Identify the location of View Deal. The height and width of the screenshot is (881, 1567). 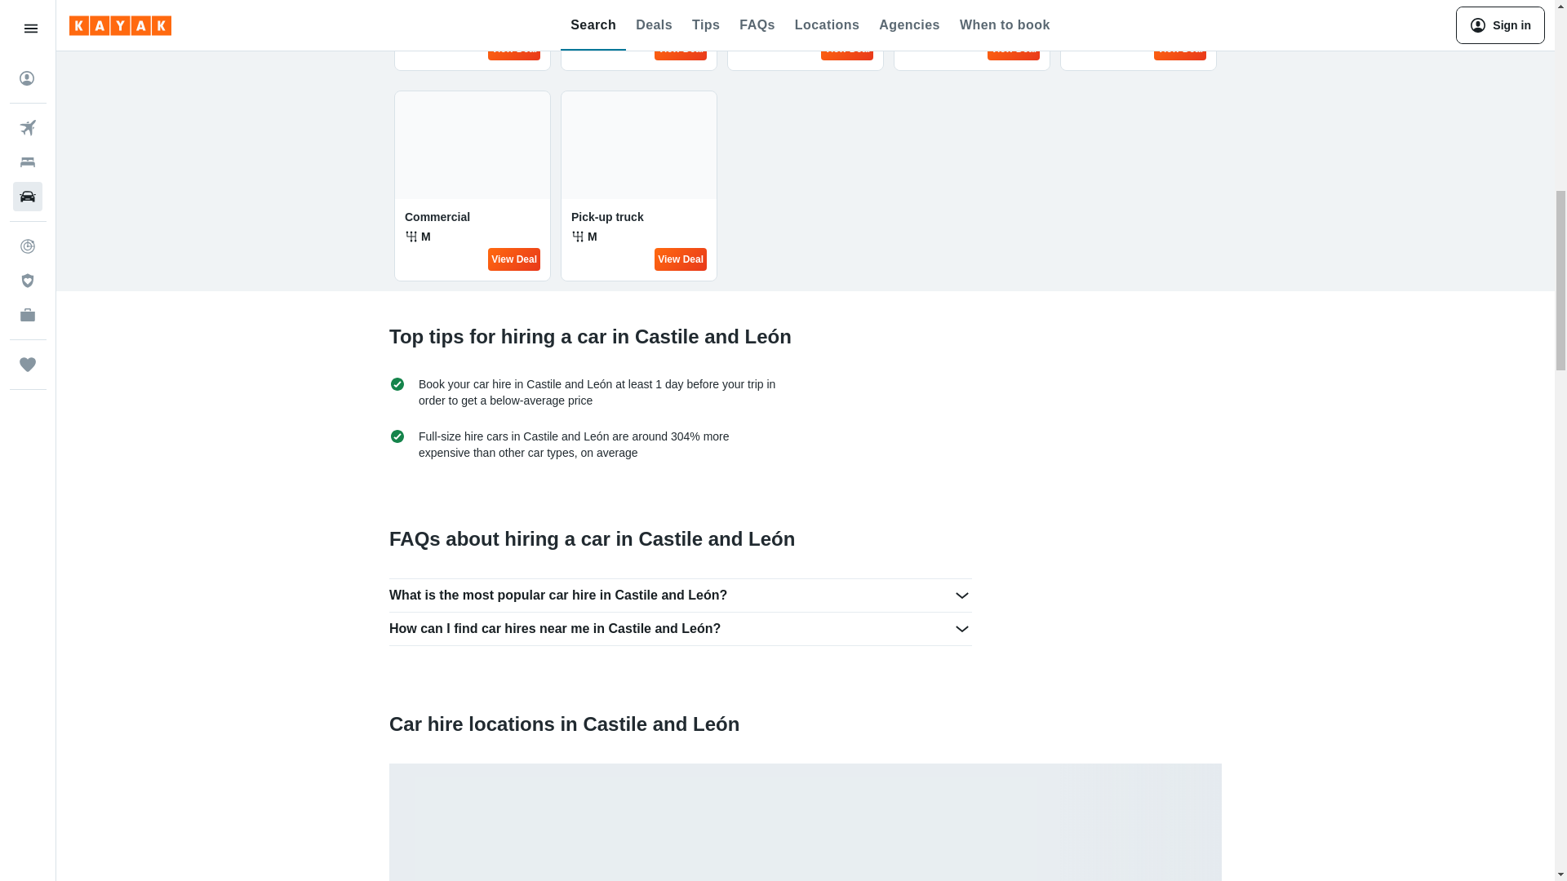
(681, 49).